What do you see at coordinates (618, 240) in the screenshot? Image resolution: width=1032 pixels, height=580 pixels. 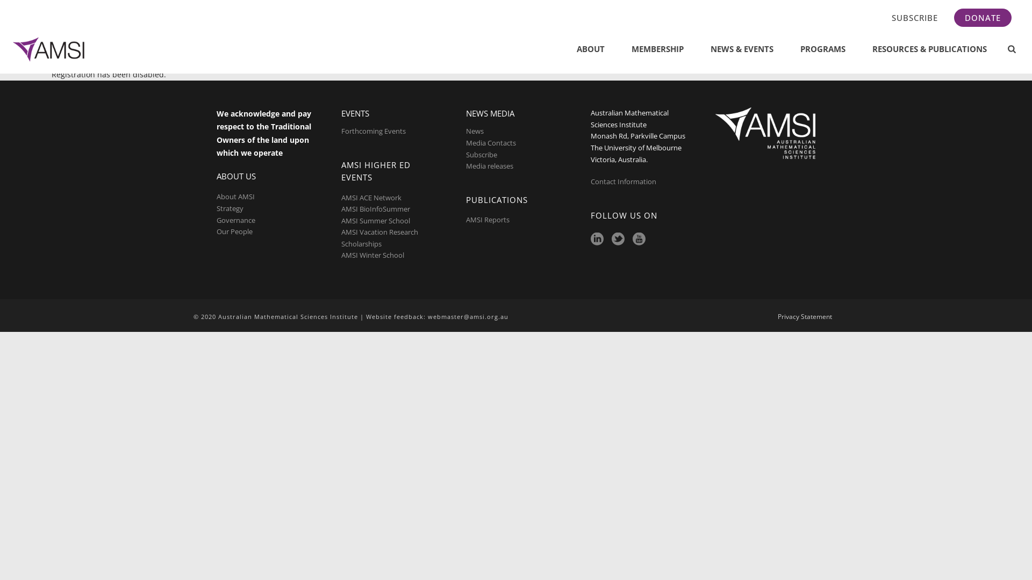 I see `Follow Us on twitter` at bounding box center [618, 240].